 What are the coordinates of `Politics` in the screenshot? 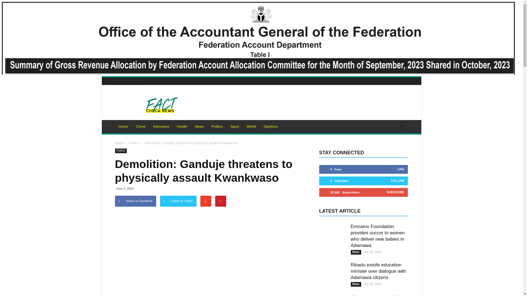 It's located at (134, 143).